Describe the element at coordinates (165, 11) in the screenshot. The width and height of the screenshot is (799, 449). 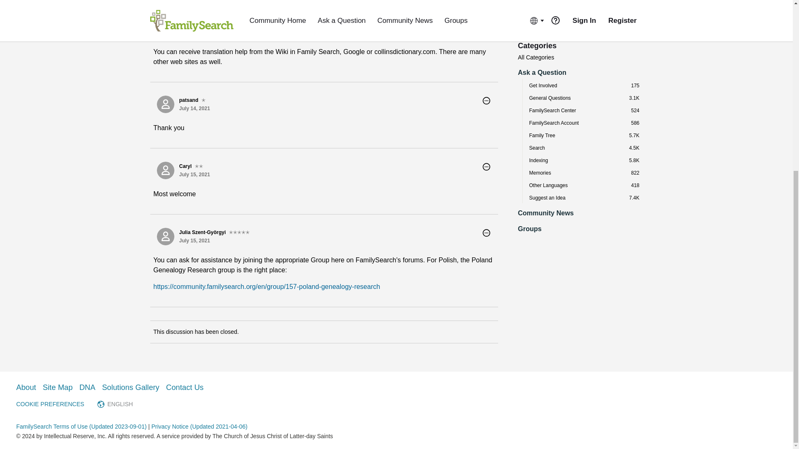
I see `Caryl` at that location.